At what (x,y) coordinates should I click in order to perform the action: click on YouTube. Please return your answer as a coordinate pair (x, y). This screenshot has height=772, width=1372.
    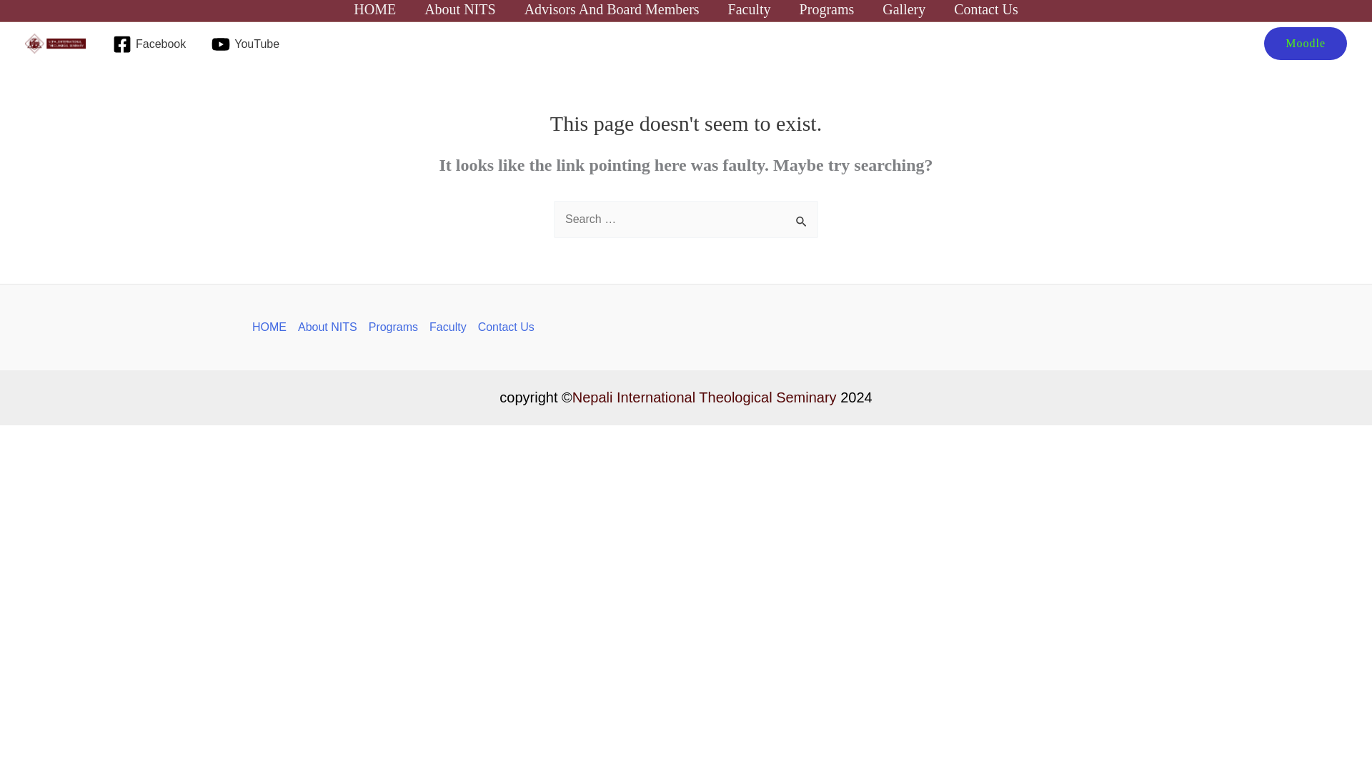
    Looking at the image, I should click on (245, 44).